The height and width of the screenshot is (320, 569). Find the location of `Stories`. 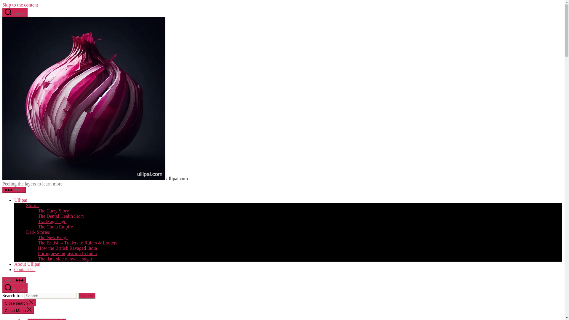

Stories is located at coordinates (33, 205).